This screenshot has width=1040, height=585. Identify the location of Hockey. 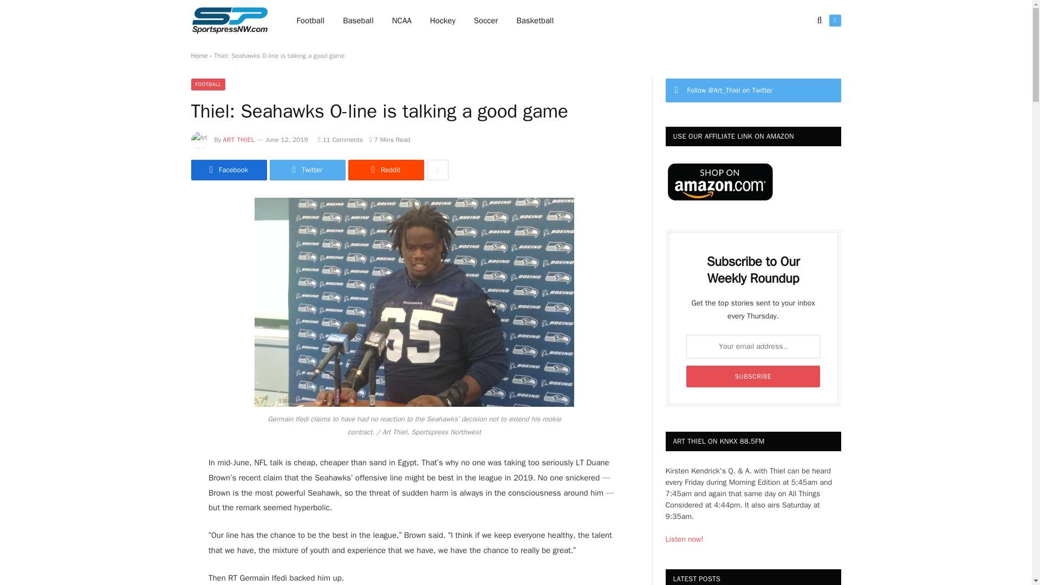
(443, 21).